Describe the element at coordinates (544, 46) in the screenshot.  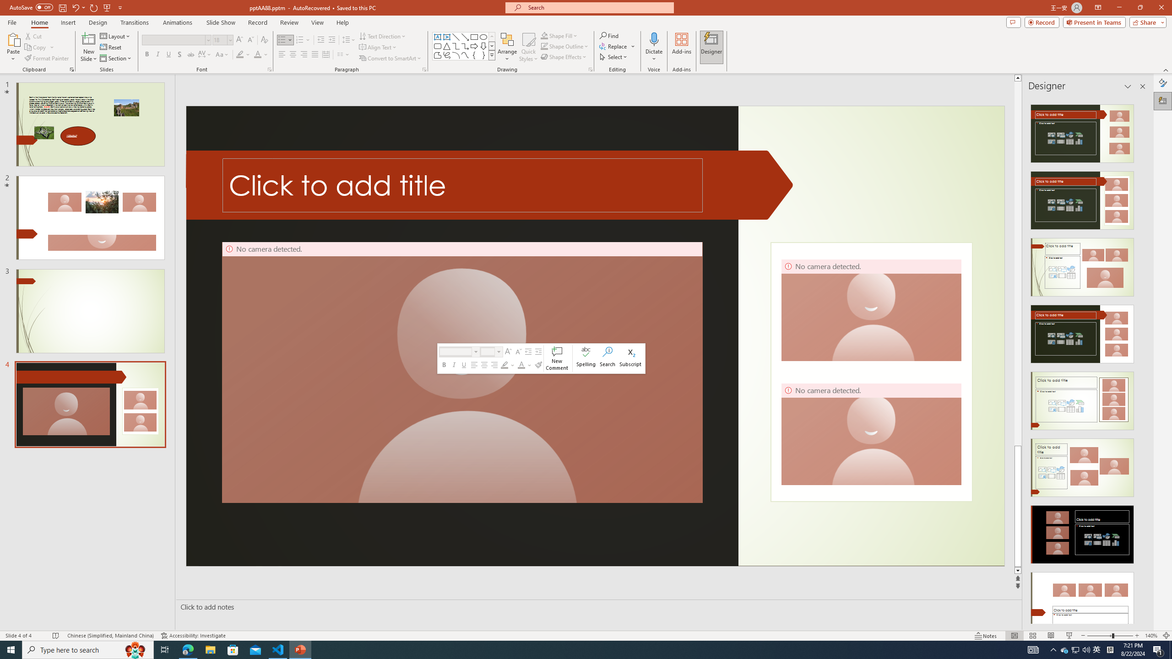
I see `Shape Outline Teal, Accent 1` at that location.